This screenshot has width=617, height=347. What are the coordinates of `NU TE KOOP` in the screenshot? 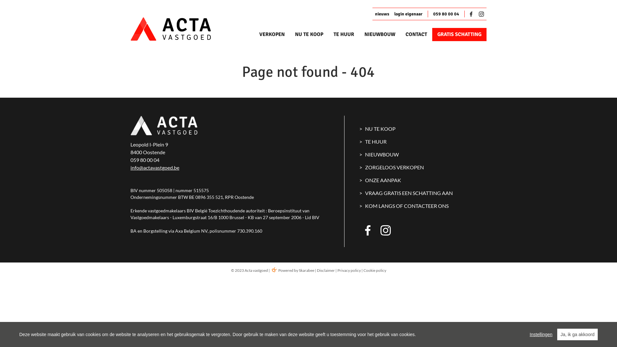 It's located at (423, 129).